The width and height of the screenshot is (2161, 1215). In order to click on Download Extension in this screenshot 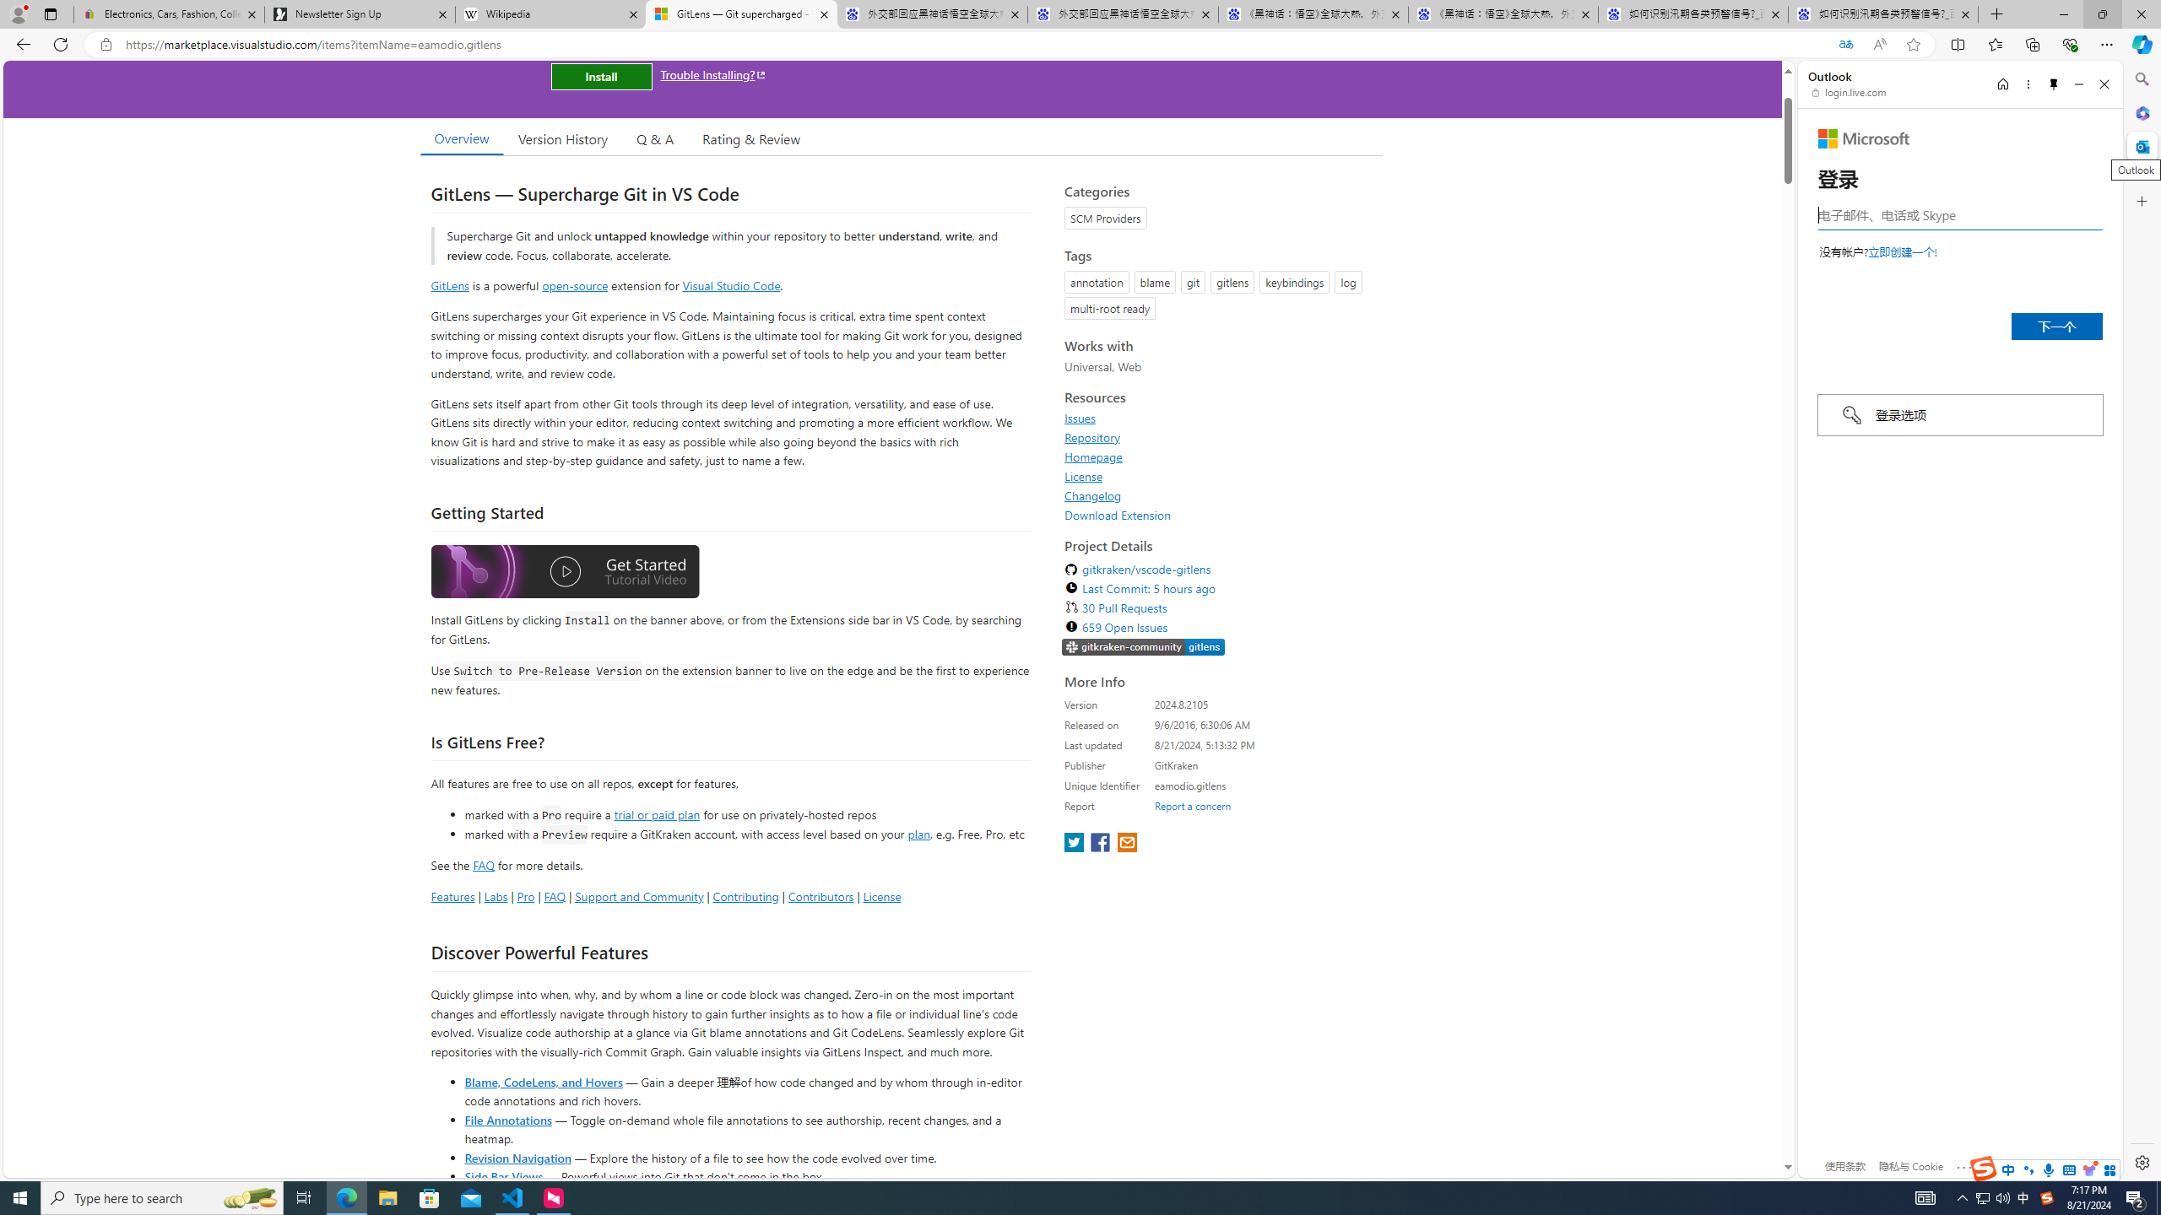, I will do `click(1118, 515)`.